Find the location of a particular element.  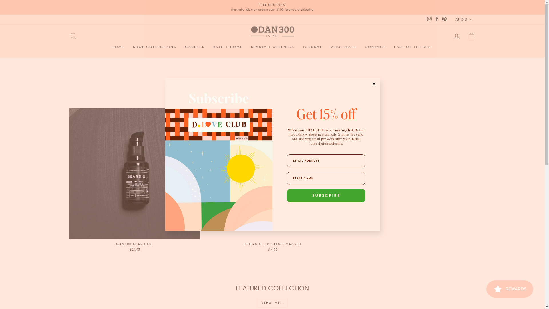

LAST OF THE BEST is located at coordinates (413, 47).